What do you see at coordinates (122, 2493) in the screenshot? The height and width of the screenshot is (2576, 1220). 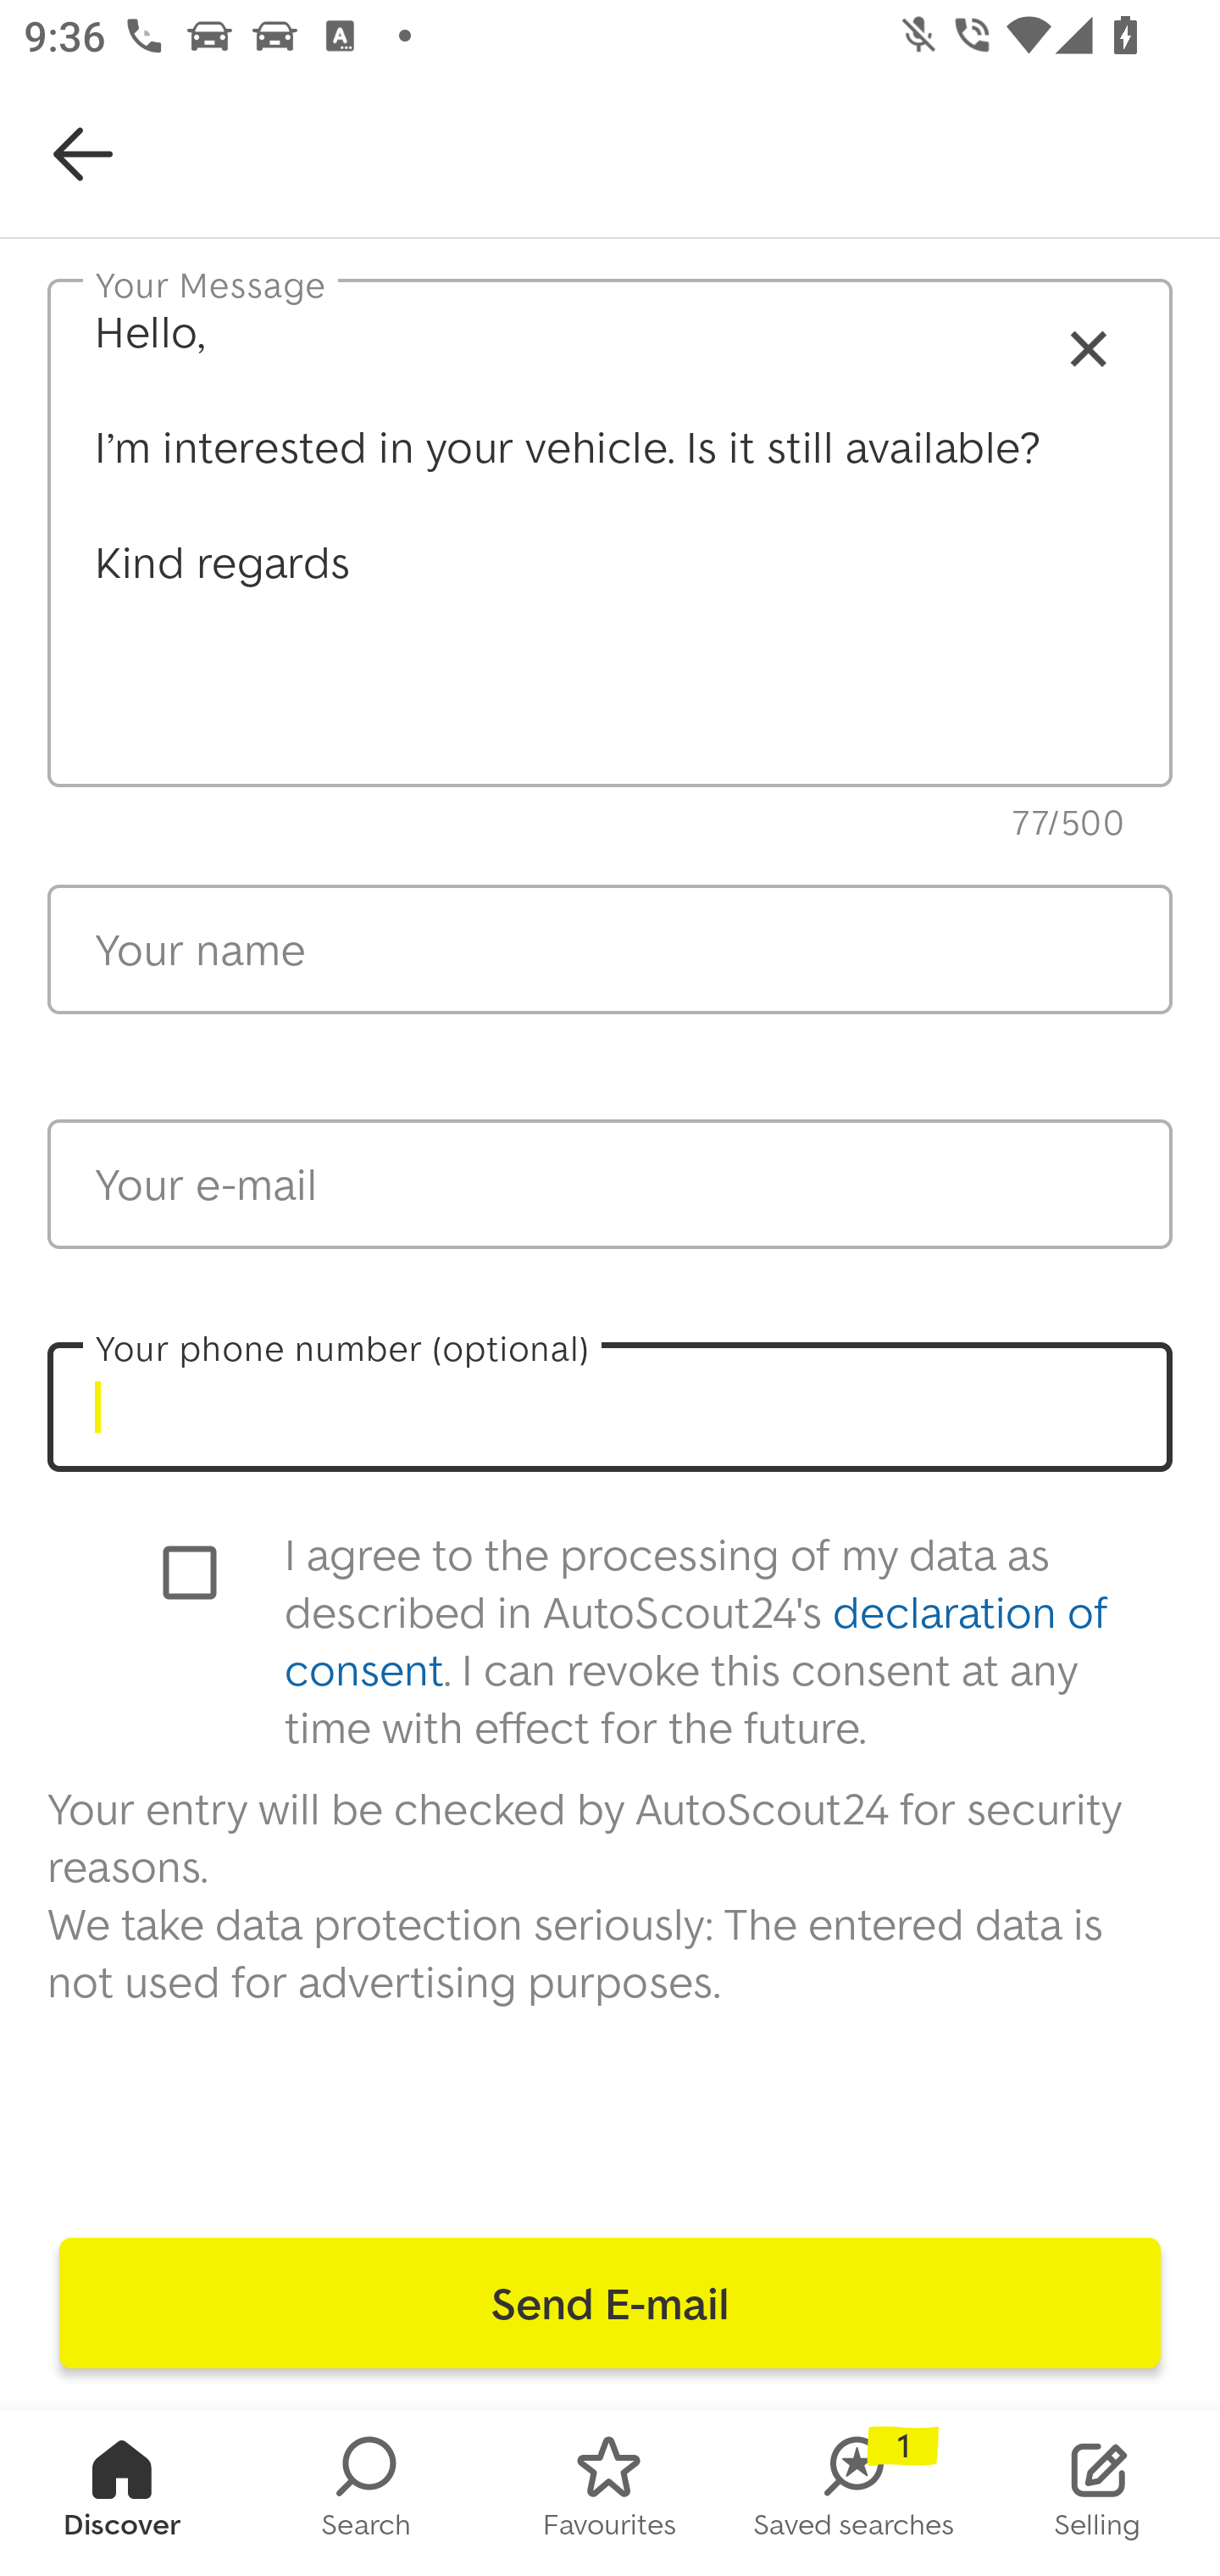 I see `HOMESCREEN Discover` at bounding box center [122, 2493].